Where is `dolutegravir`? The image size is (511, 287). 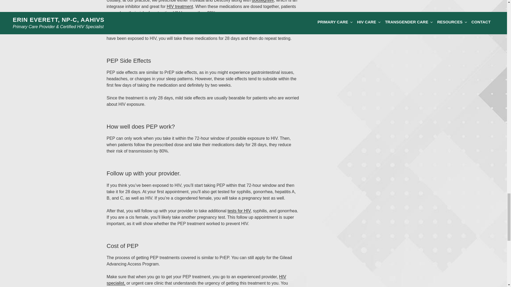
dolutegravir is located at coordinates (263, 1).